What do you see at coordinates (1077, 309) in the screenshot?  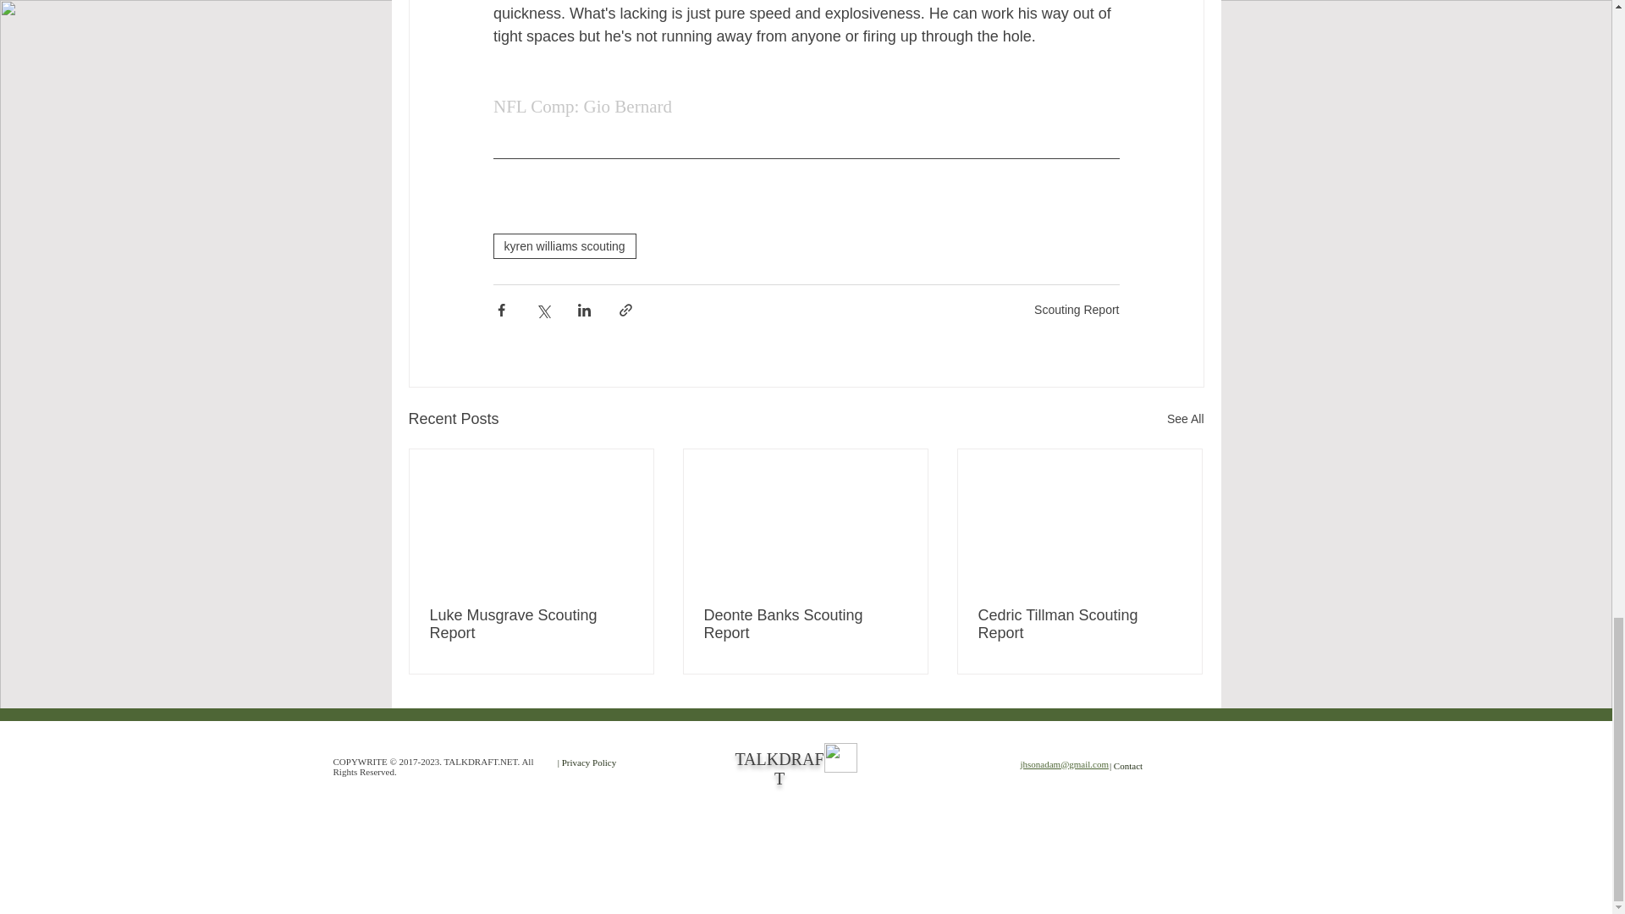 I see `Scouting Report` at bounding box center [1077, 309].